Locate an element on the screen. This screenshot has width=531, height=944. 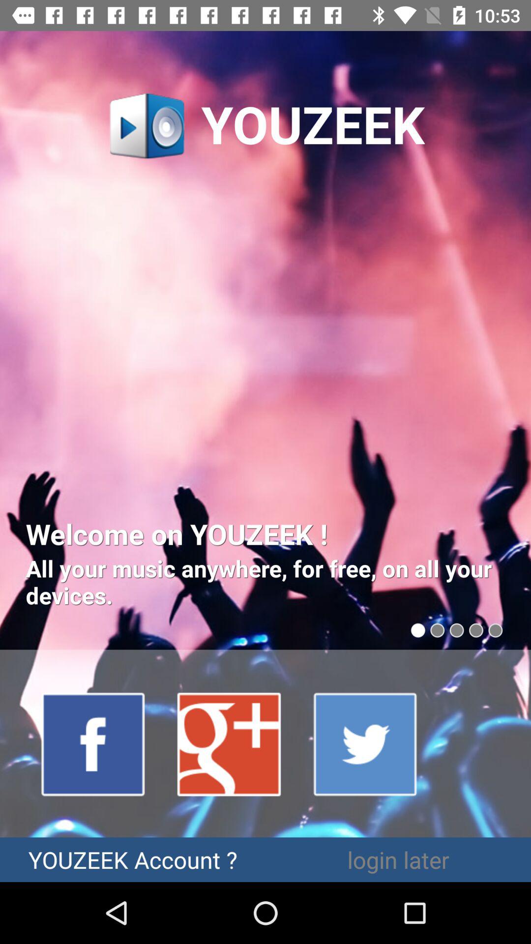
turn off the item above login later is located at coordinates (366, 743).